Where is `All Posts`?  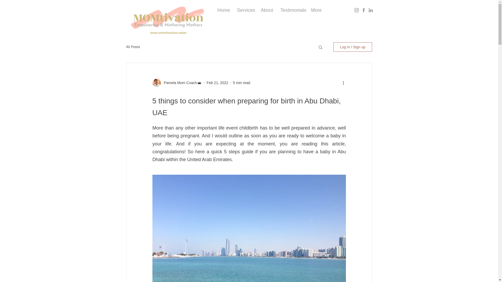
All Posts is located at coordinates (133, 47).